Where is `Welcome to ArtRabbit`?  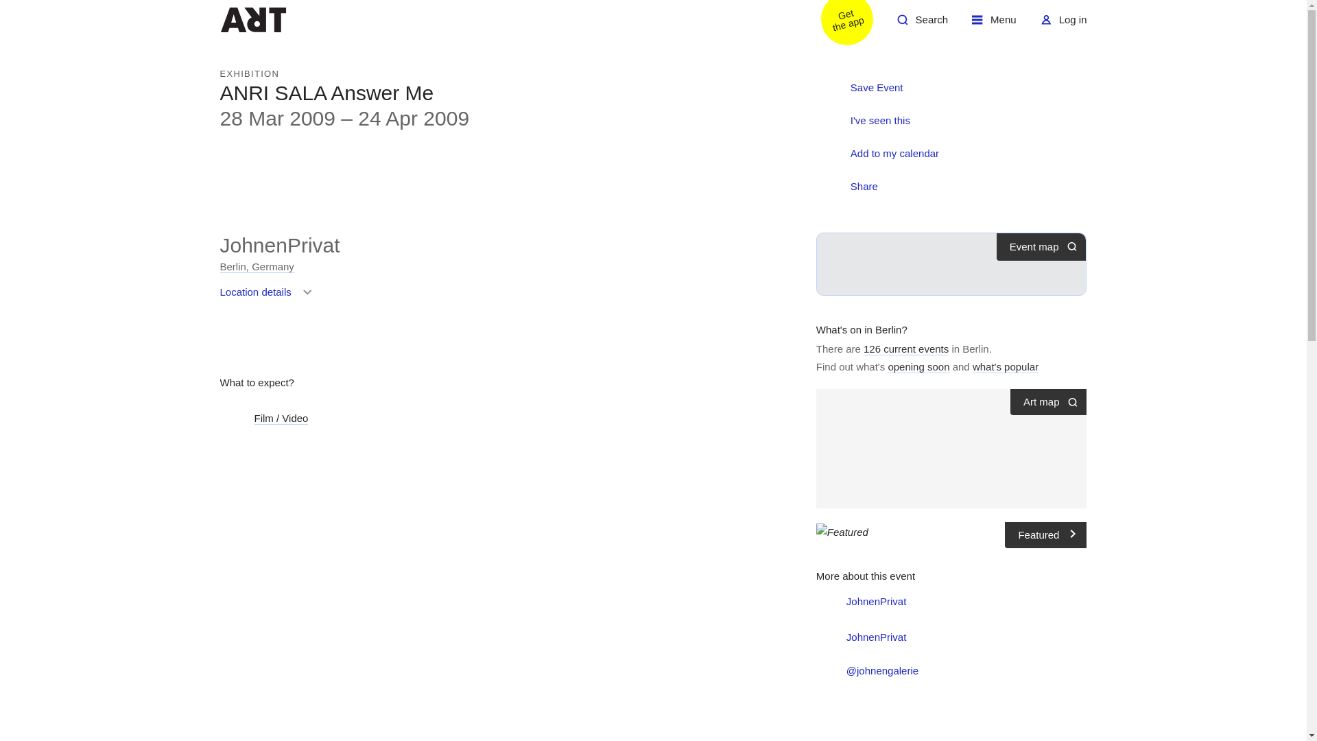
Welcome to ArtRabbit is located at coordinates (1006, 366).